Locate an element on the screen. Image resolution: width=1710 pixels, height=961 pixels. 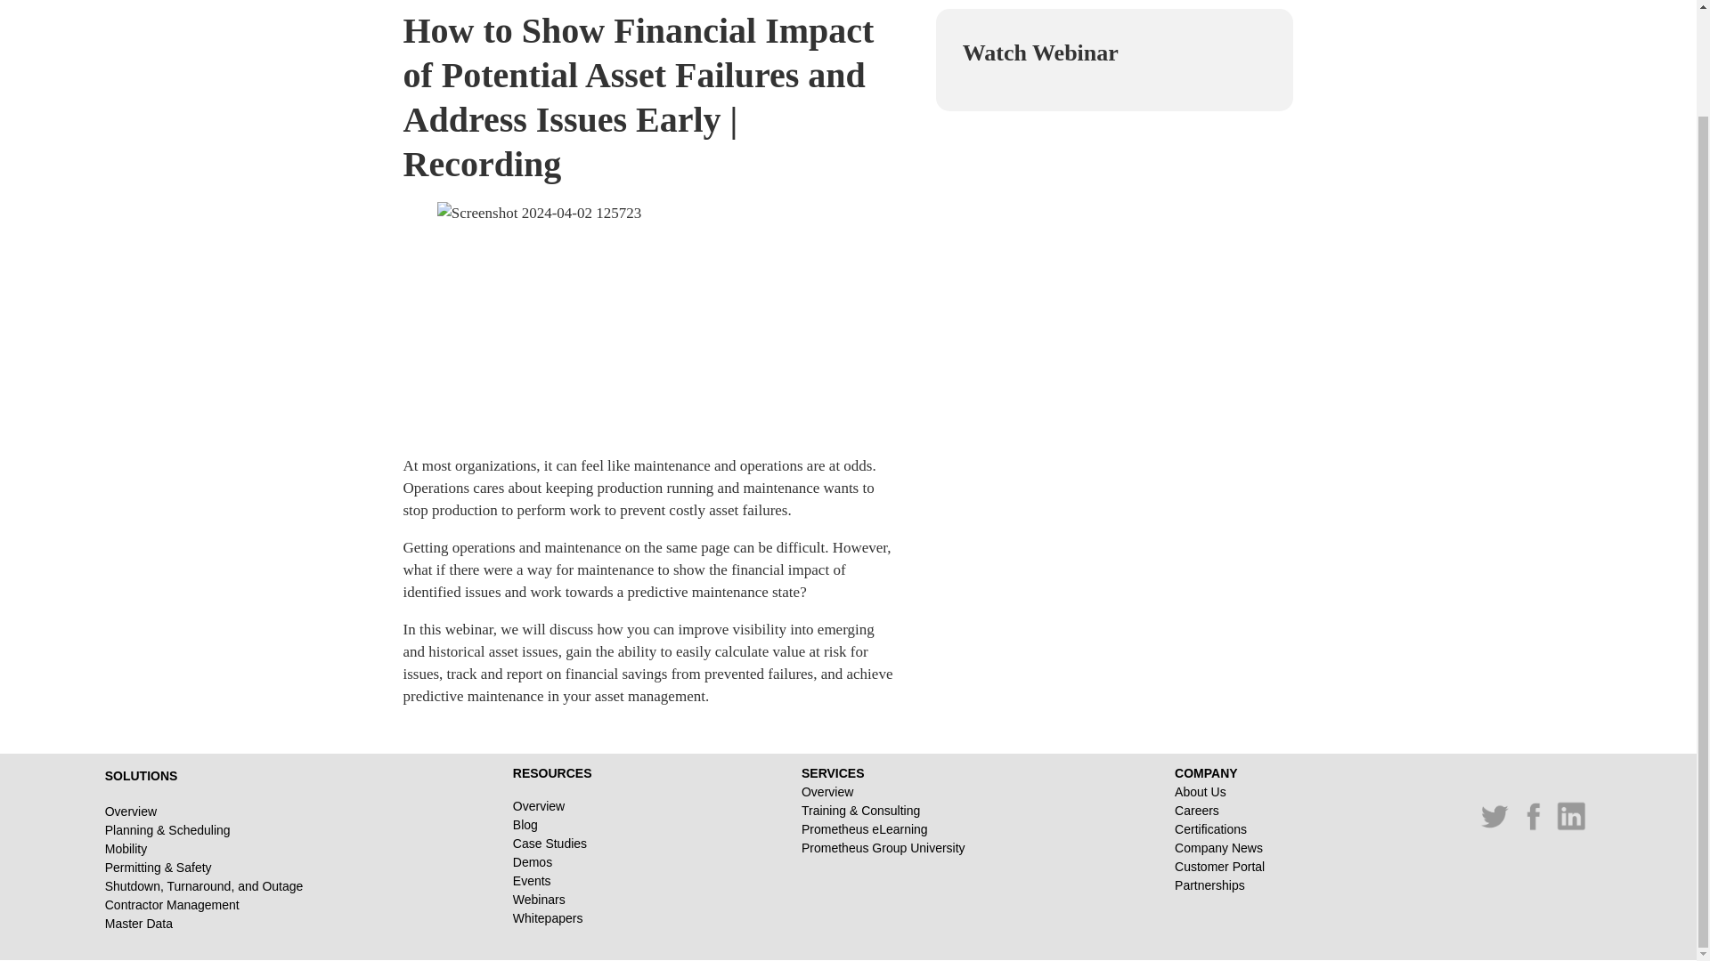
Webinars is located at coordinates (552, 899).